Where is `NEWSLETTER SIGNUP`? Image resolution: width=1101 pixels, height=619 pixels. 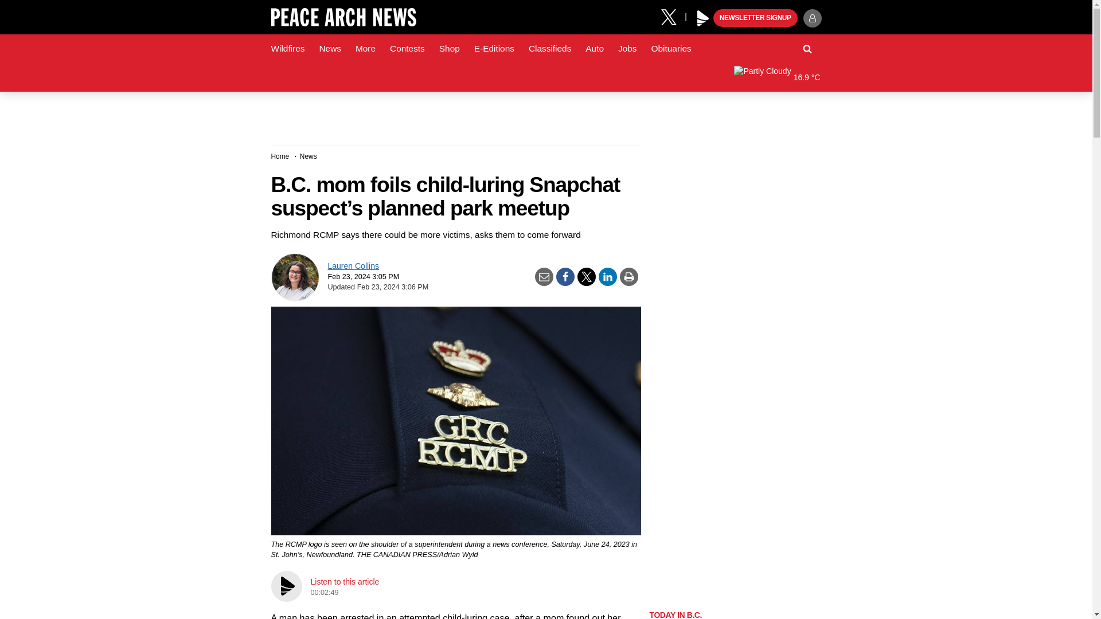 NEWSLETTER SIGNUP is located at coordinates (755, 18).